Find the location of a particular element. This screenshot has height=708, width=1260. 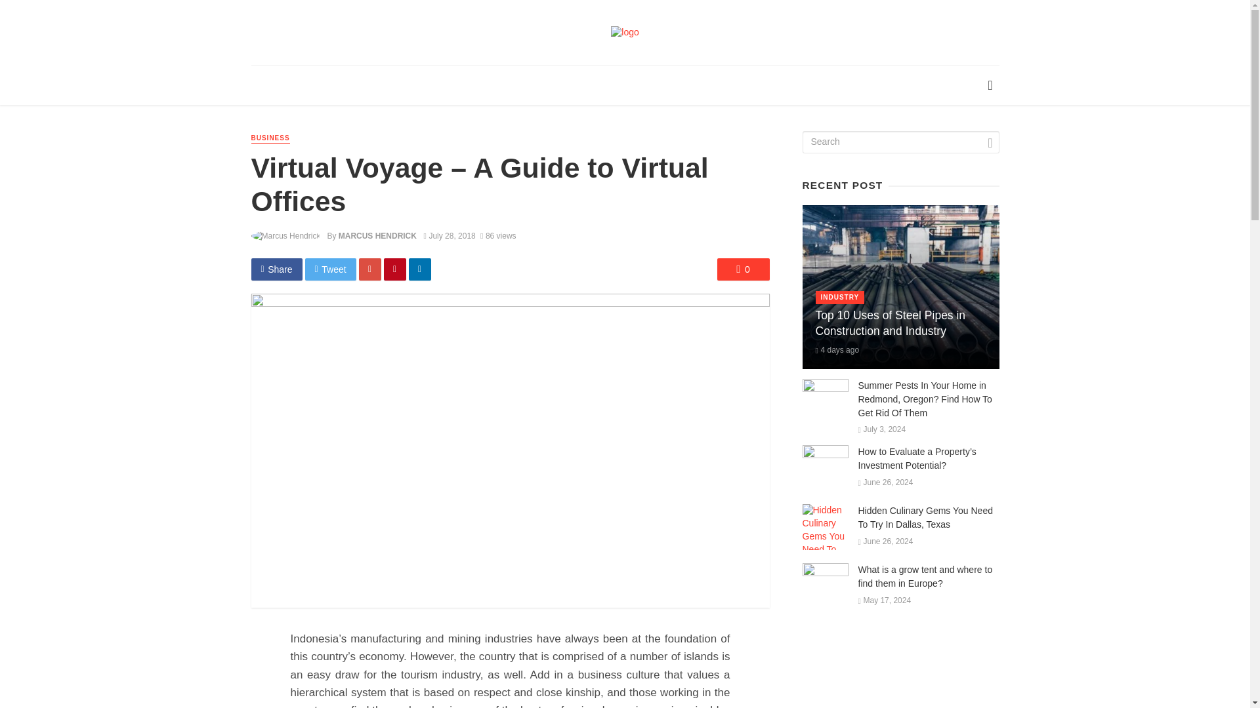

INDUSTRY is located at coordinates (840, 298).